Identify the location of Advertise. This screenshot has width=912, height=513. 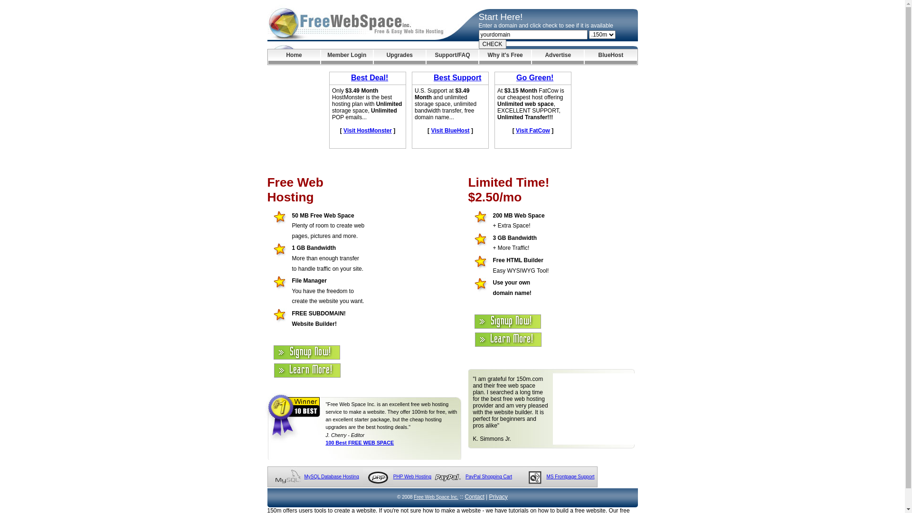
(558, 57).